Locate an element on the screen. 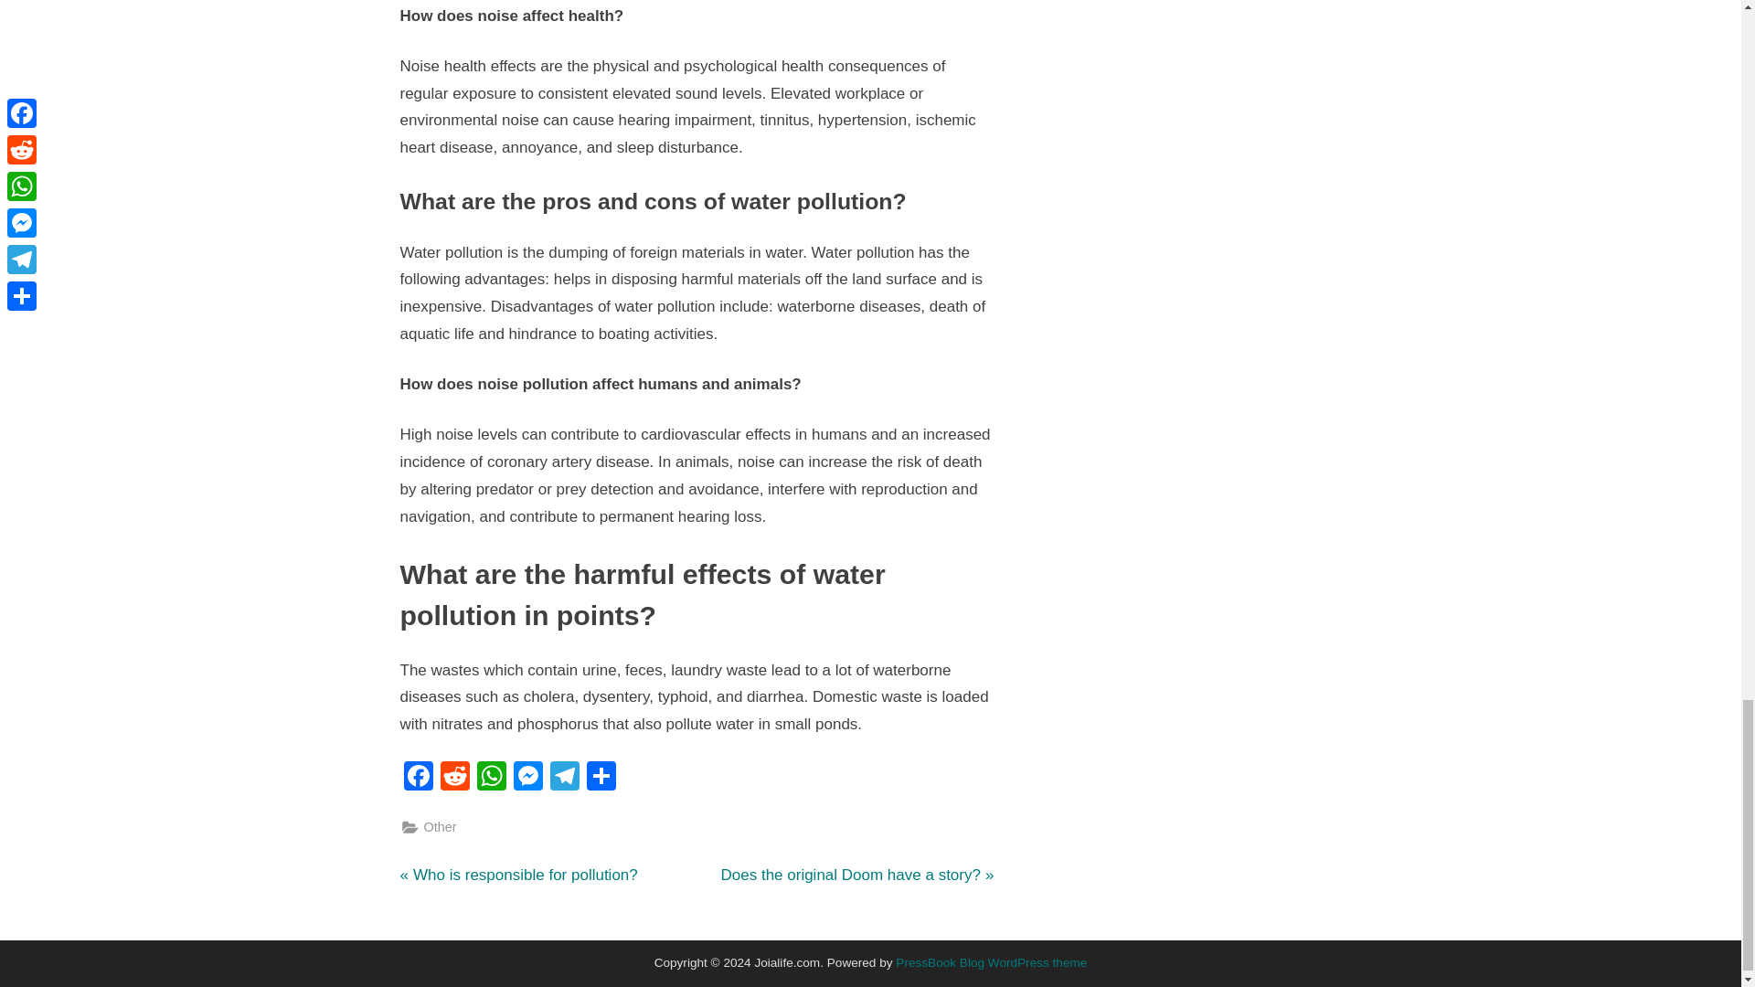 The width and height of the screenshot is (1755, 987). PressBook Blog WordPress theme is located at coordinates (991, 962).